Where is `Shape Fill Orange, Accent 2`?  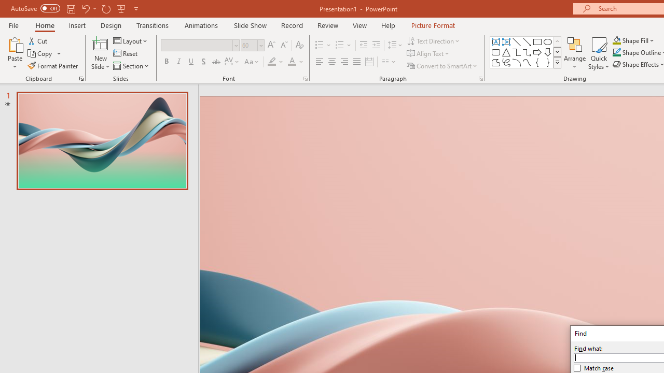
Shape Fill Orange, Accent 2 is located at coordinates (616, 40).